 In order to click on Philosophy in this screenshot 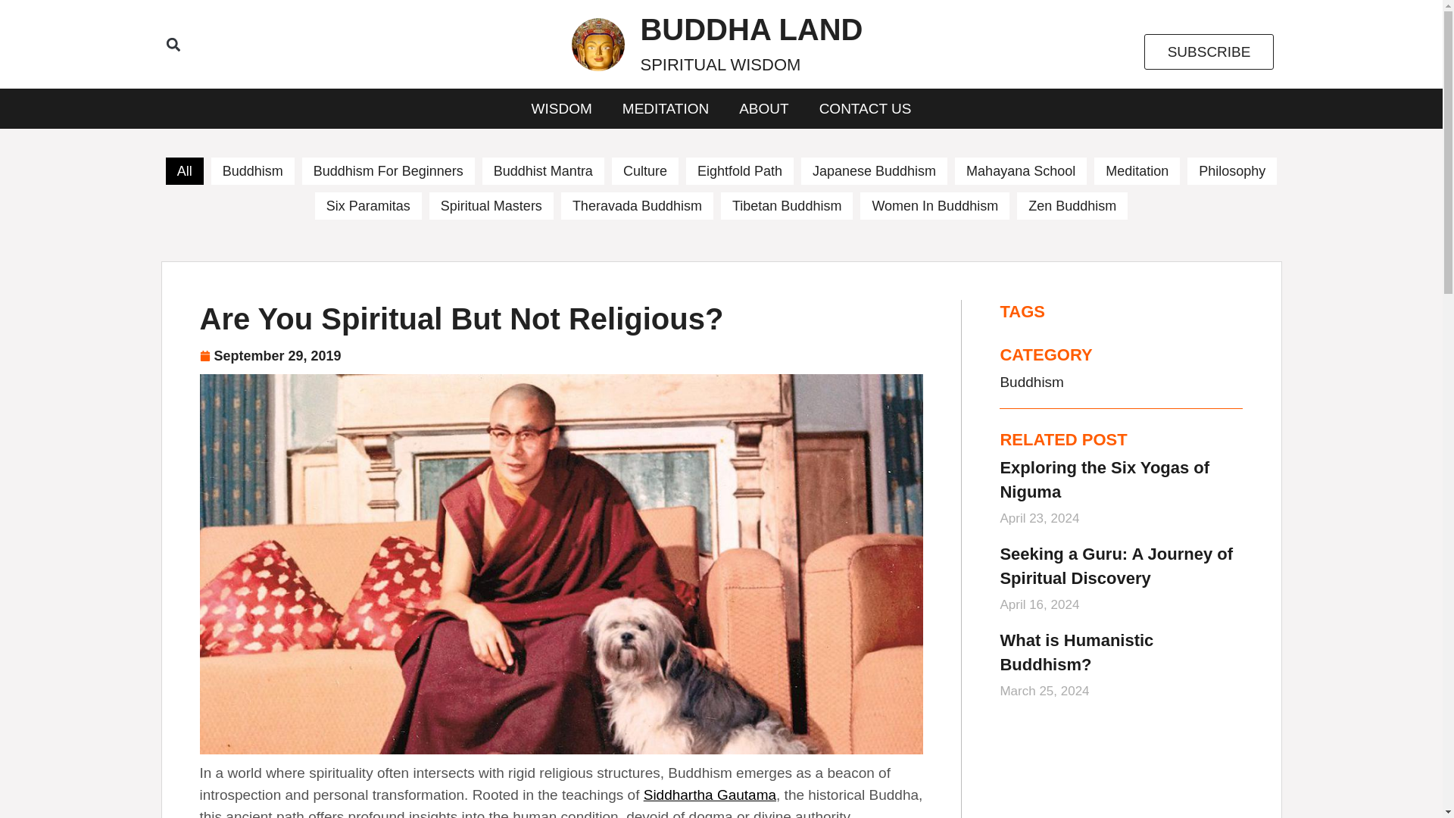, I will do `click(739, 170)`.